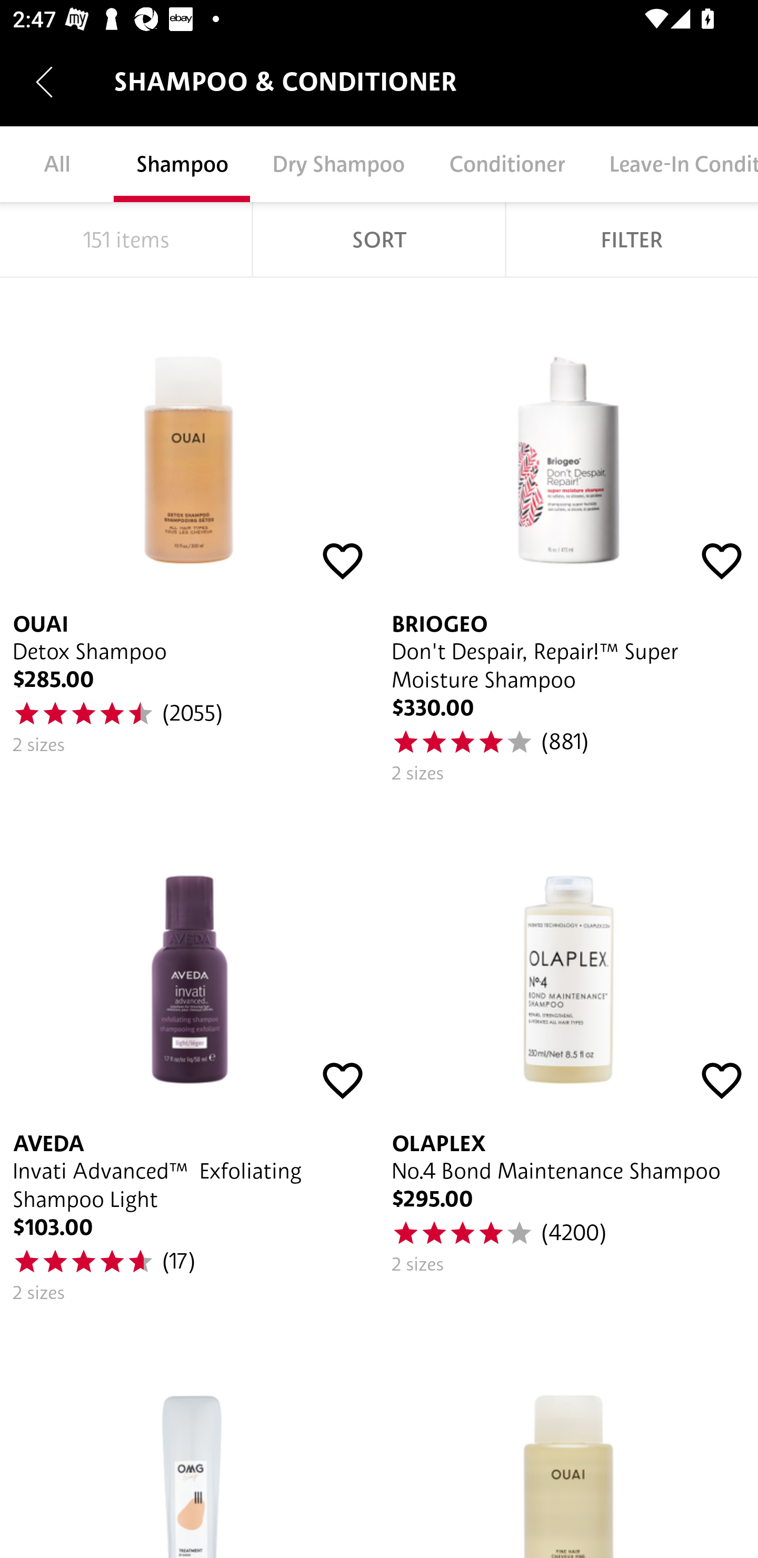 This screenshot has height=1558, width=758. What do you see at coordinates (189, 537) in the screenshot?
I see `OUAI Detox Shampoo $285.00 45.0 (2055) 2 sizes` at bounding box center [189, 537].